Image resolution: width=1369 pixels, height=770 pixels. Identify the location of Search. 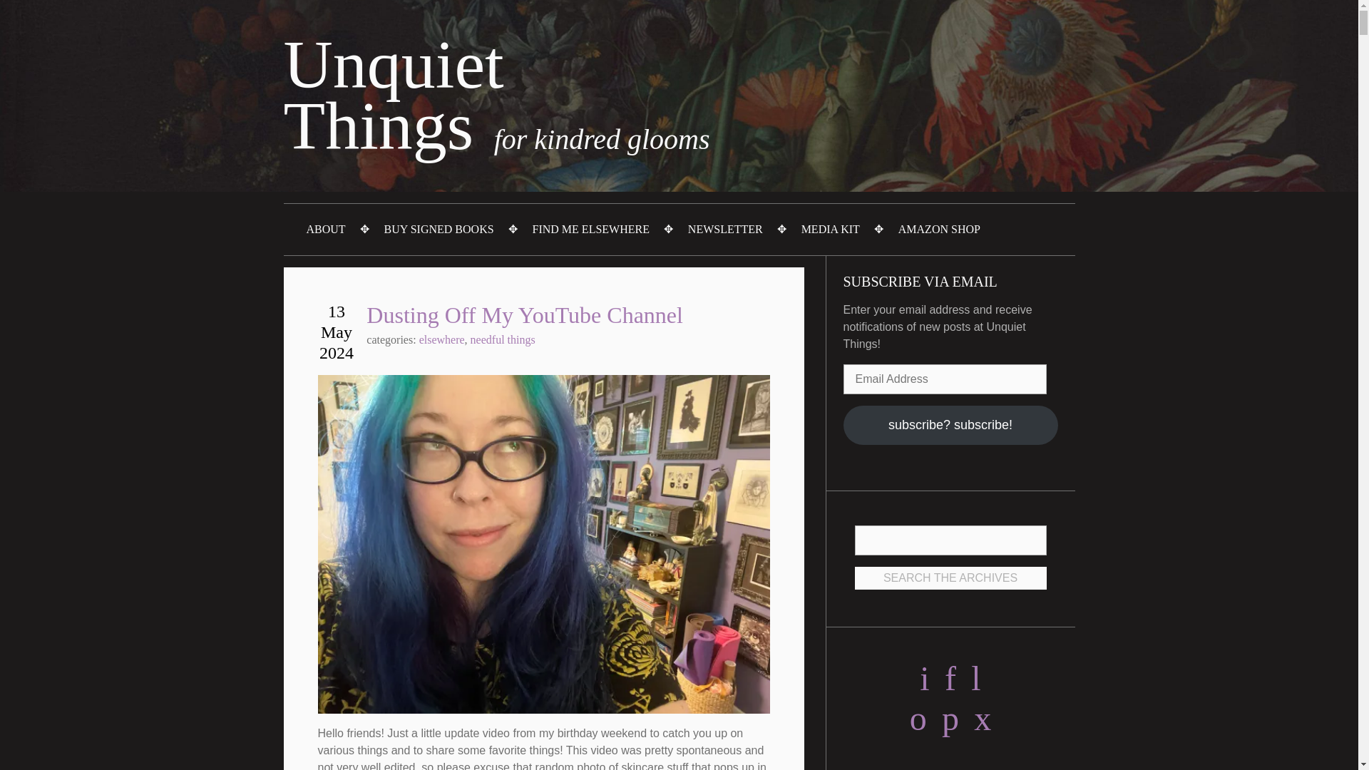
(950, 540).